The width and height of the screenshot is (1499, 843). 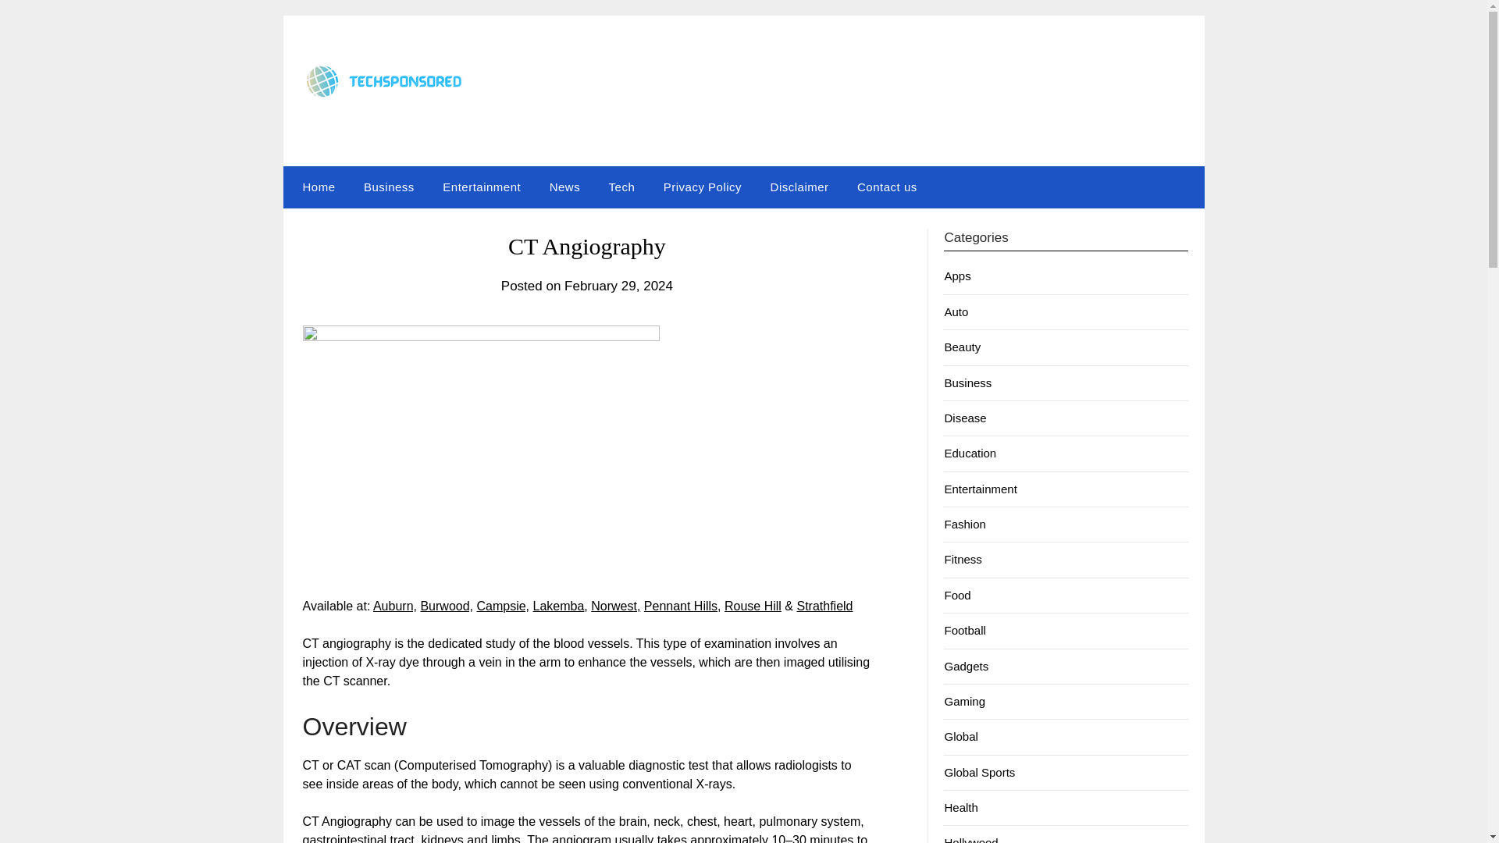 What do you see at coordinates (799, 187) in the screenshot?
I see `Disclaimer` at bounding box center [799, 187].